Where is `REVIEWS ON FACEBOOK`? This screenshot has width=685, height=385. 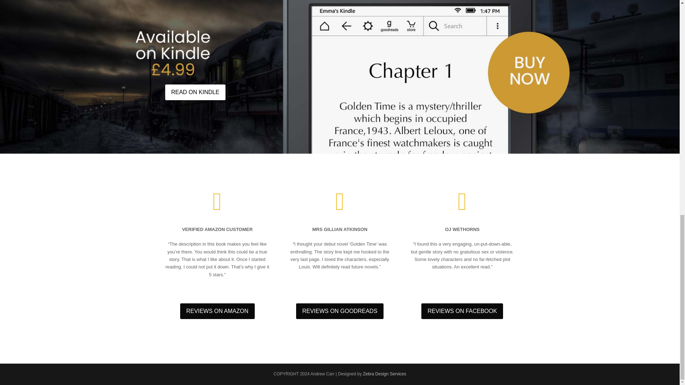 REVIEWS ON FACEBOOK is located at coordinates (462, 311).